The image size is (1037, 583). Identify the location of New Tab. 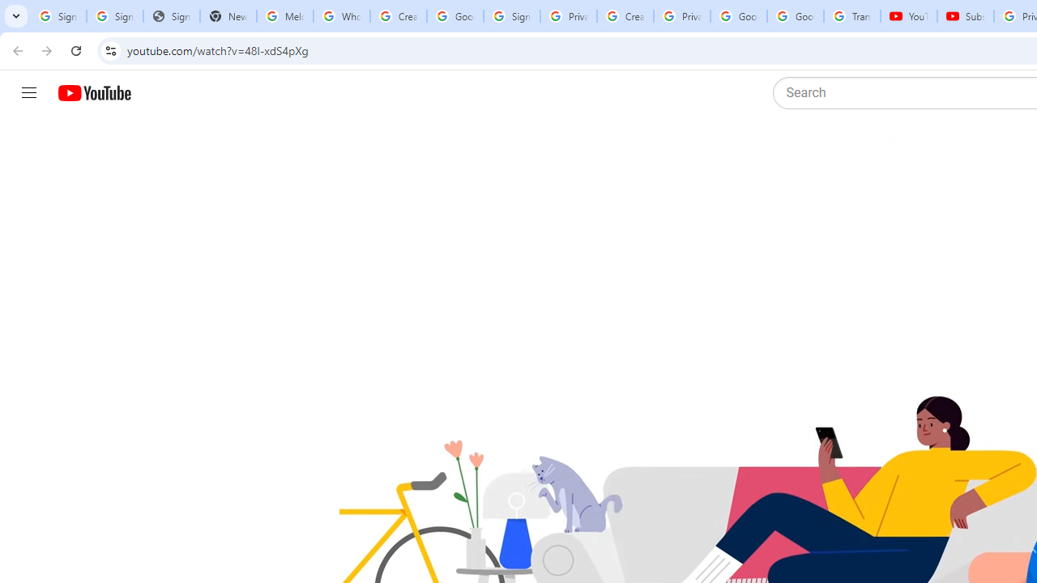
(228, 16).